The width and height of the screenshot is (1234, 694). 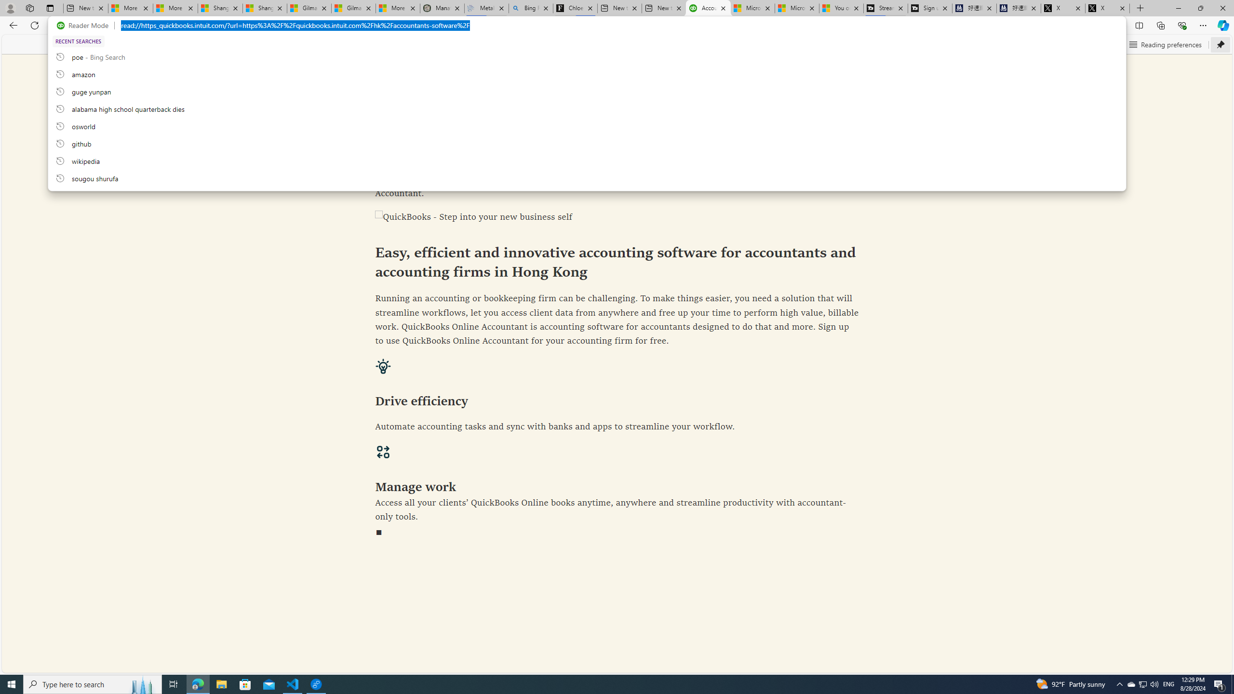 What do you see at coordinates (442, 8) in the screenshot?
I see `Manatee Mortality Statistics | FWC` at bounding box center [442, 8].